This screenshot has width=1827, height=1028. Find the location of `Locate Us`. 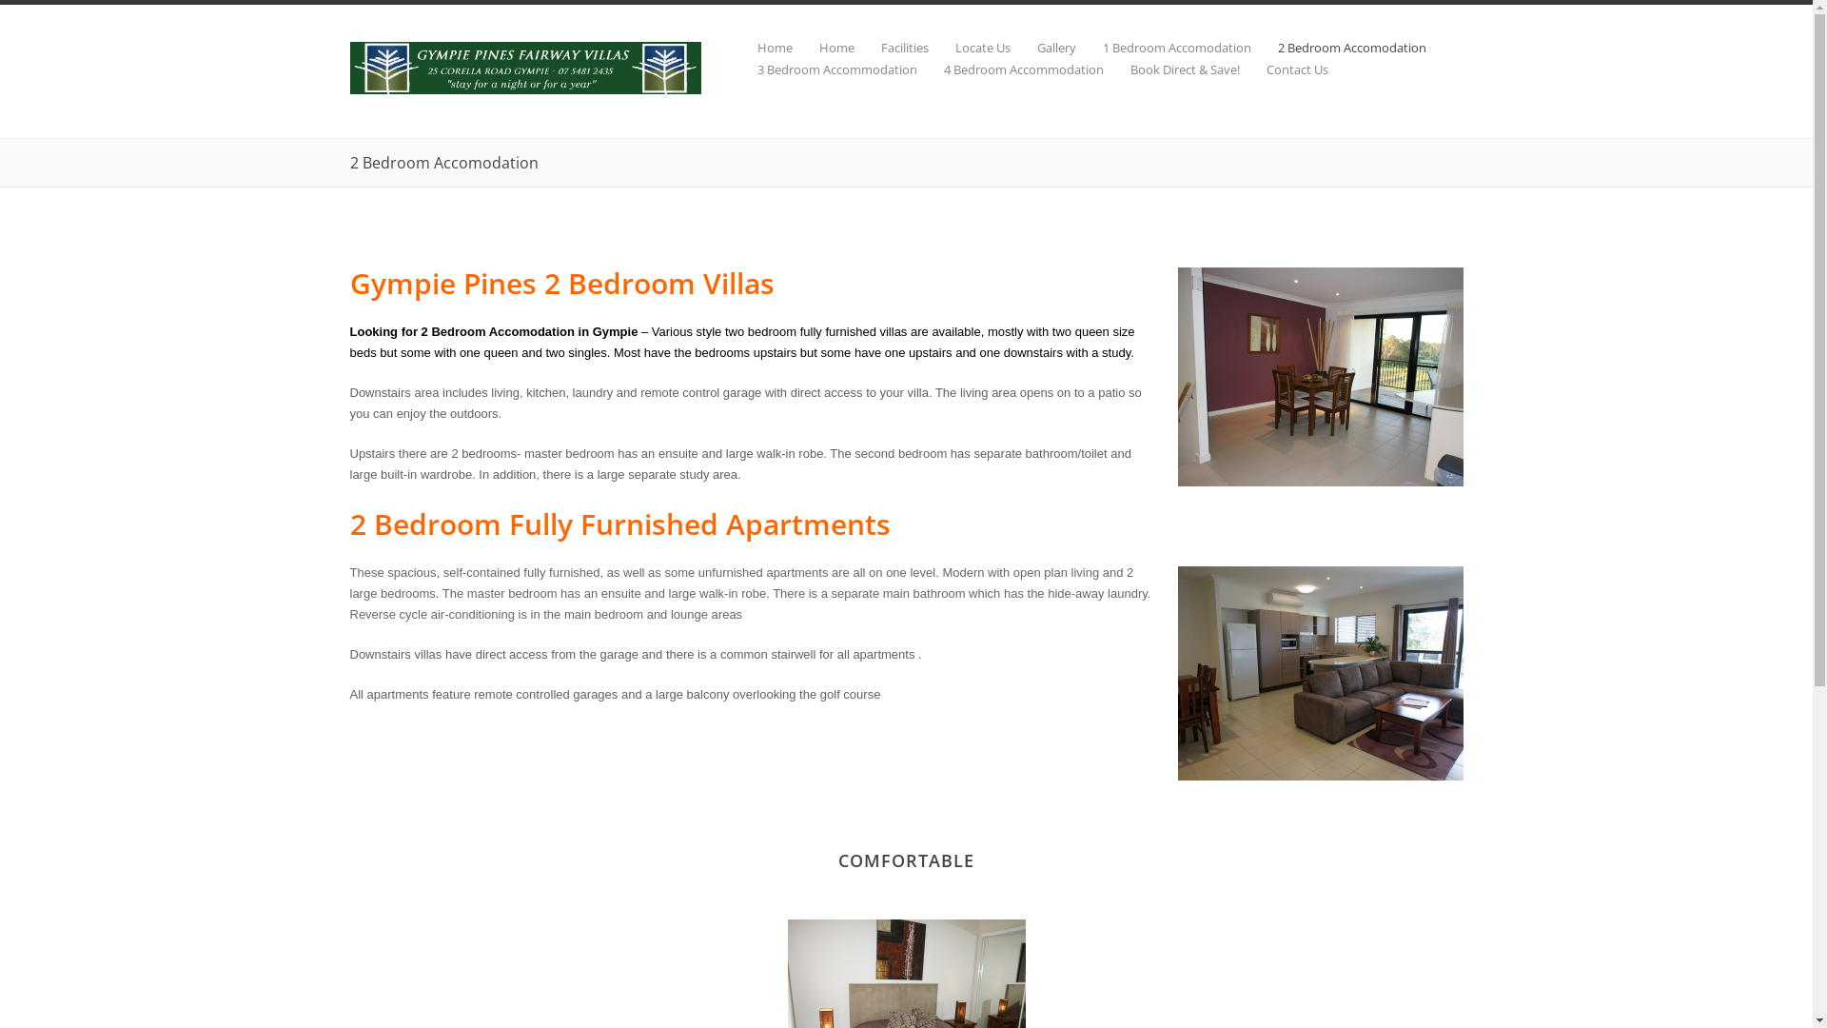

Locate Us is located at coordinates (970, 48).